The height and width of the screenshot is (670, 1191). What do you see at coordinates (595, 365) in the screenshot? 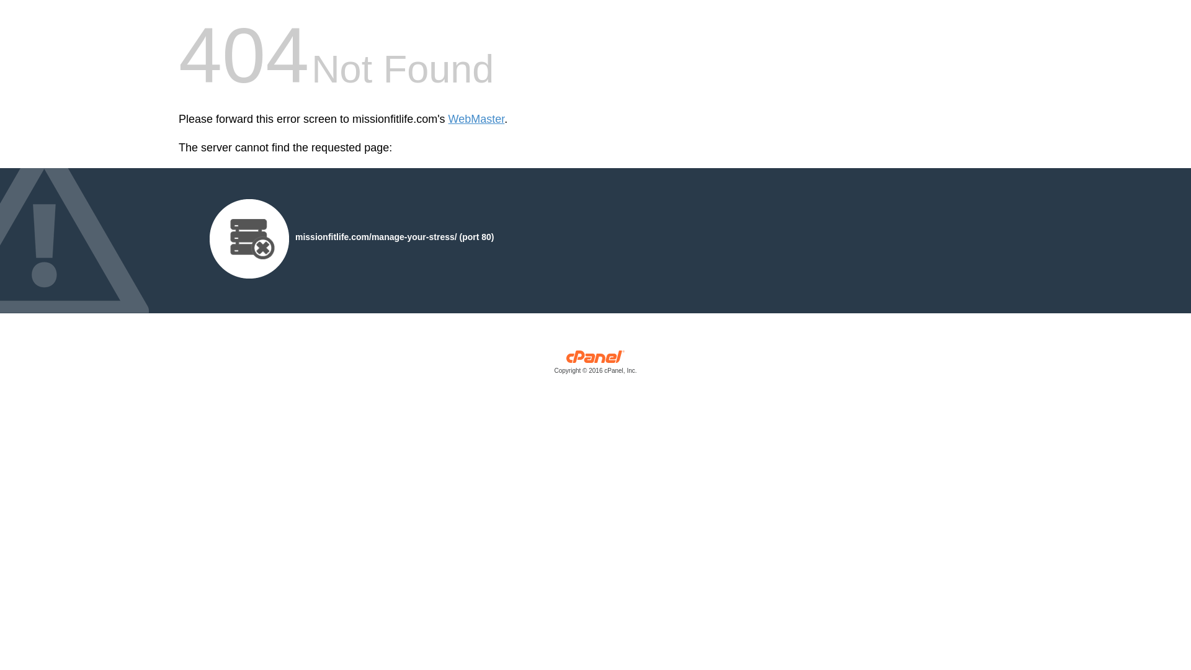
I see `cPanel, Inc.` at bounding box center [595, 365].